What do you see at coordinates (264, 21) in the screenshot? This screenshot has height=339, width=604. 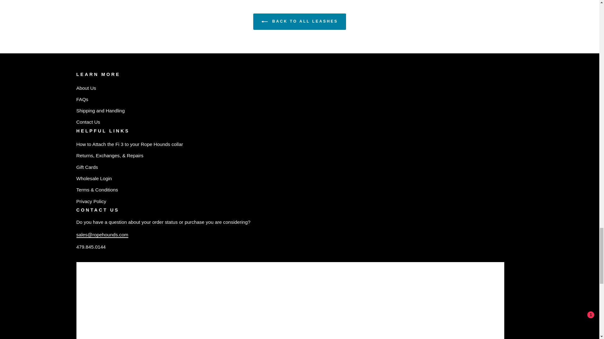 I see `ICON-LEFT-ARROW` at bounding box center [264, 21].